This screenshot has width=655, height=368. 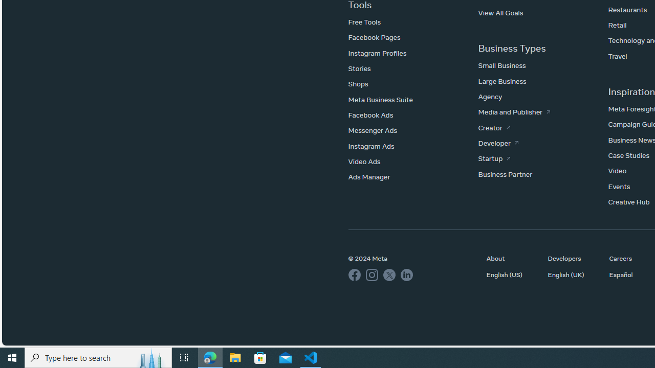 What do you see at coordinates (373, 130) in the screenshot?
I see `Messenger Ads` at bounding box center [373, 130].